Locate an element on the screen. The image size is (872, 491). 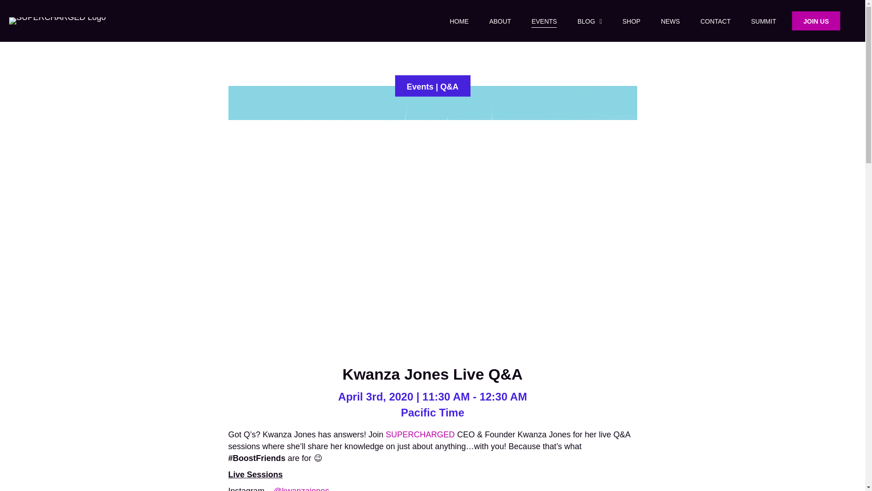
SUMMIT is located at coordinates (763, 21).